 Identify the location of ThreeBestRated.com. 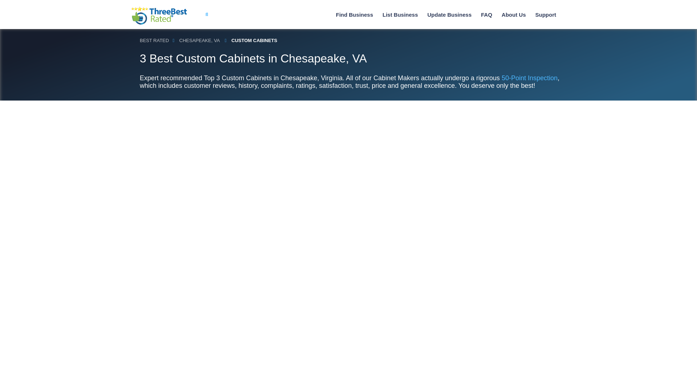
(159, 16).